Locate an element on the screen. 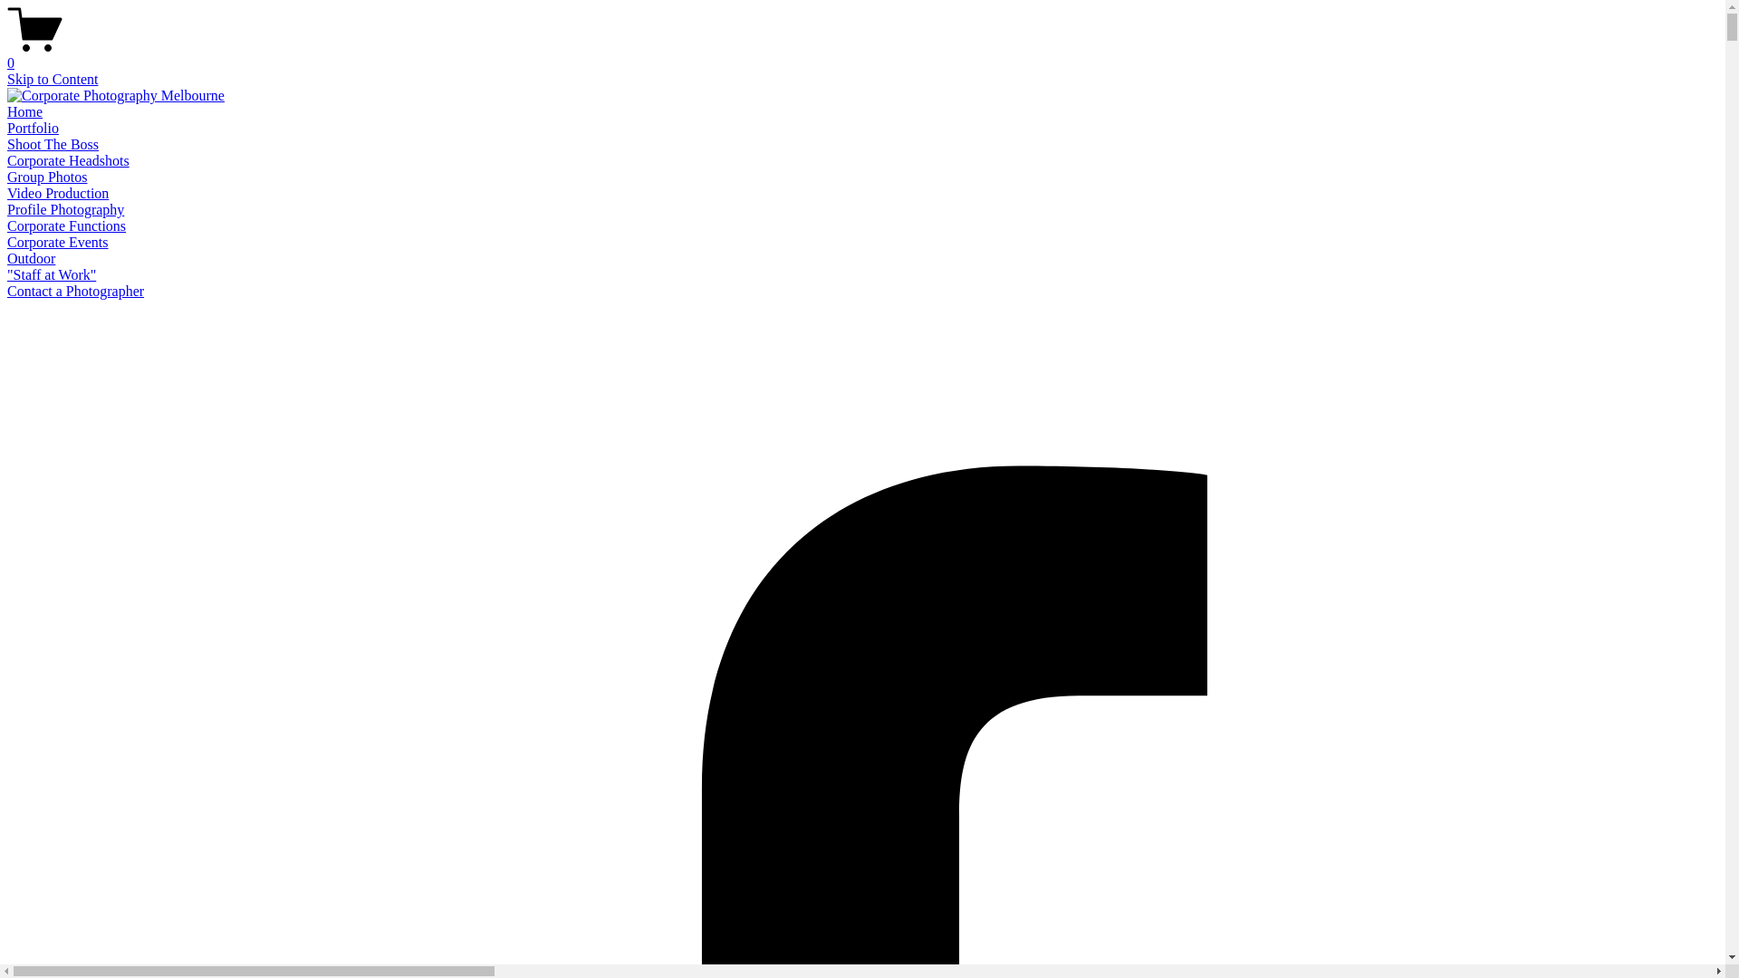 Image resolution: width=1739 pixels, height=978 pixels. Video Production is located at coordinates (58, 194).